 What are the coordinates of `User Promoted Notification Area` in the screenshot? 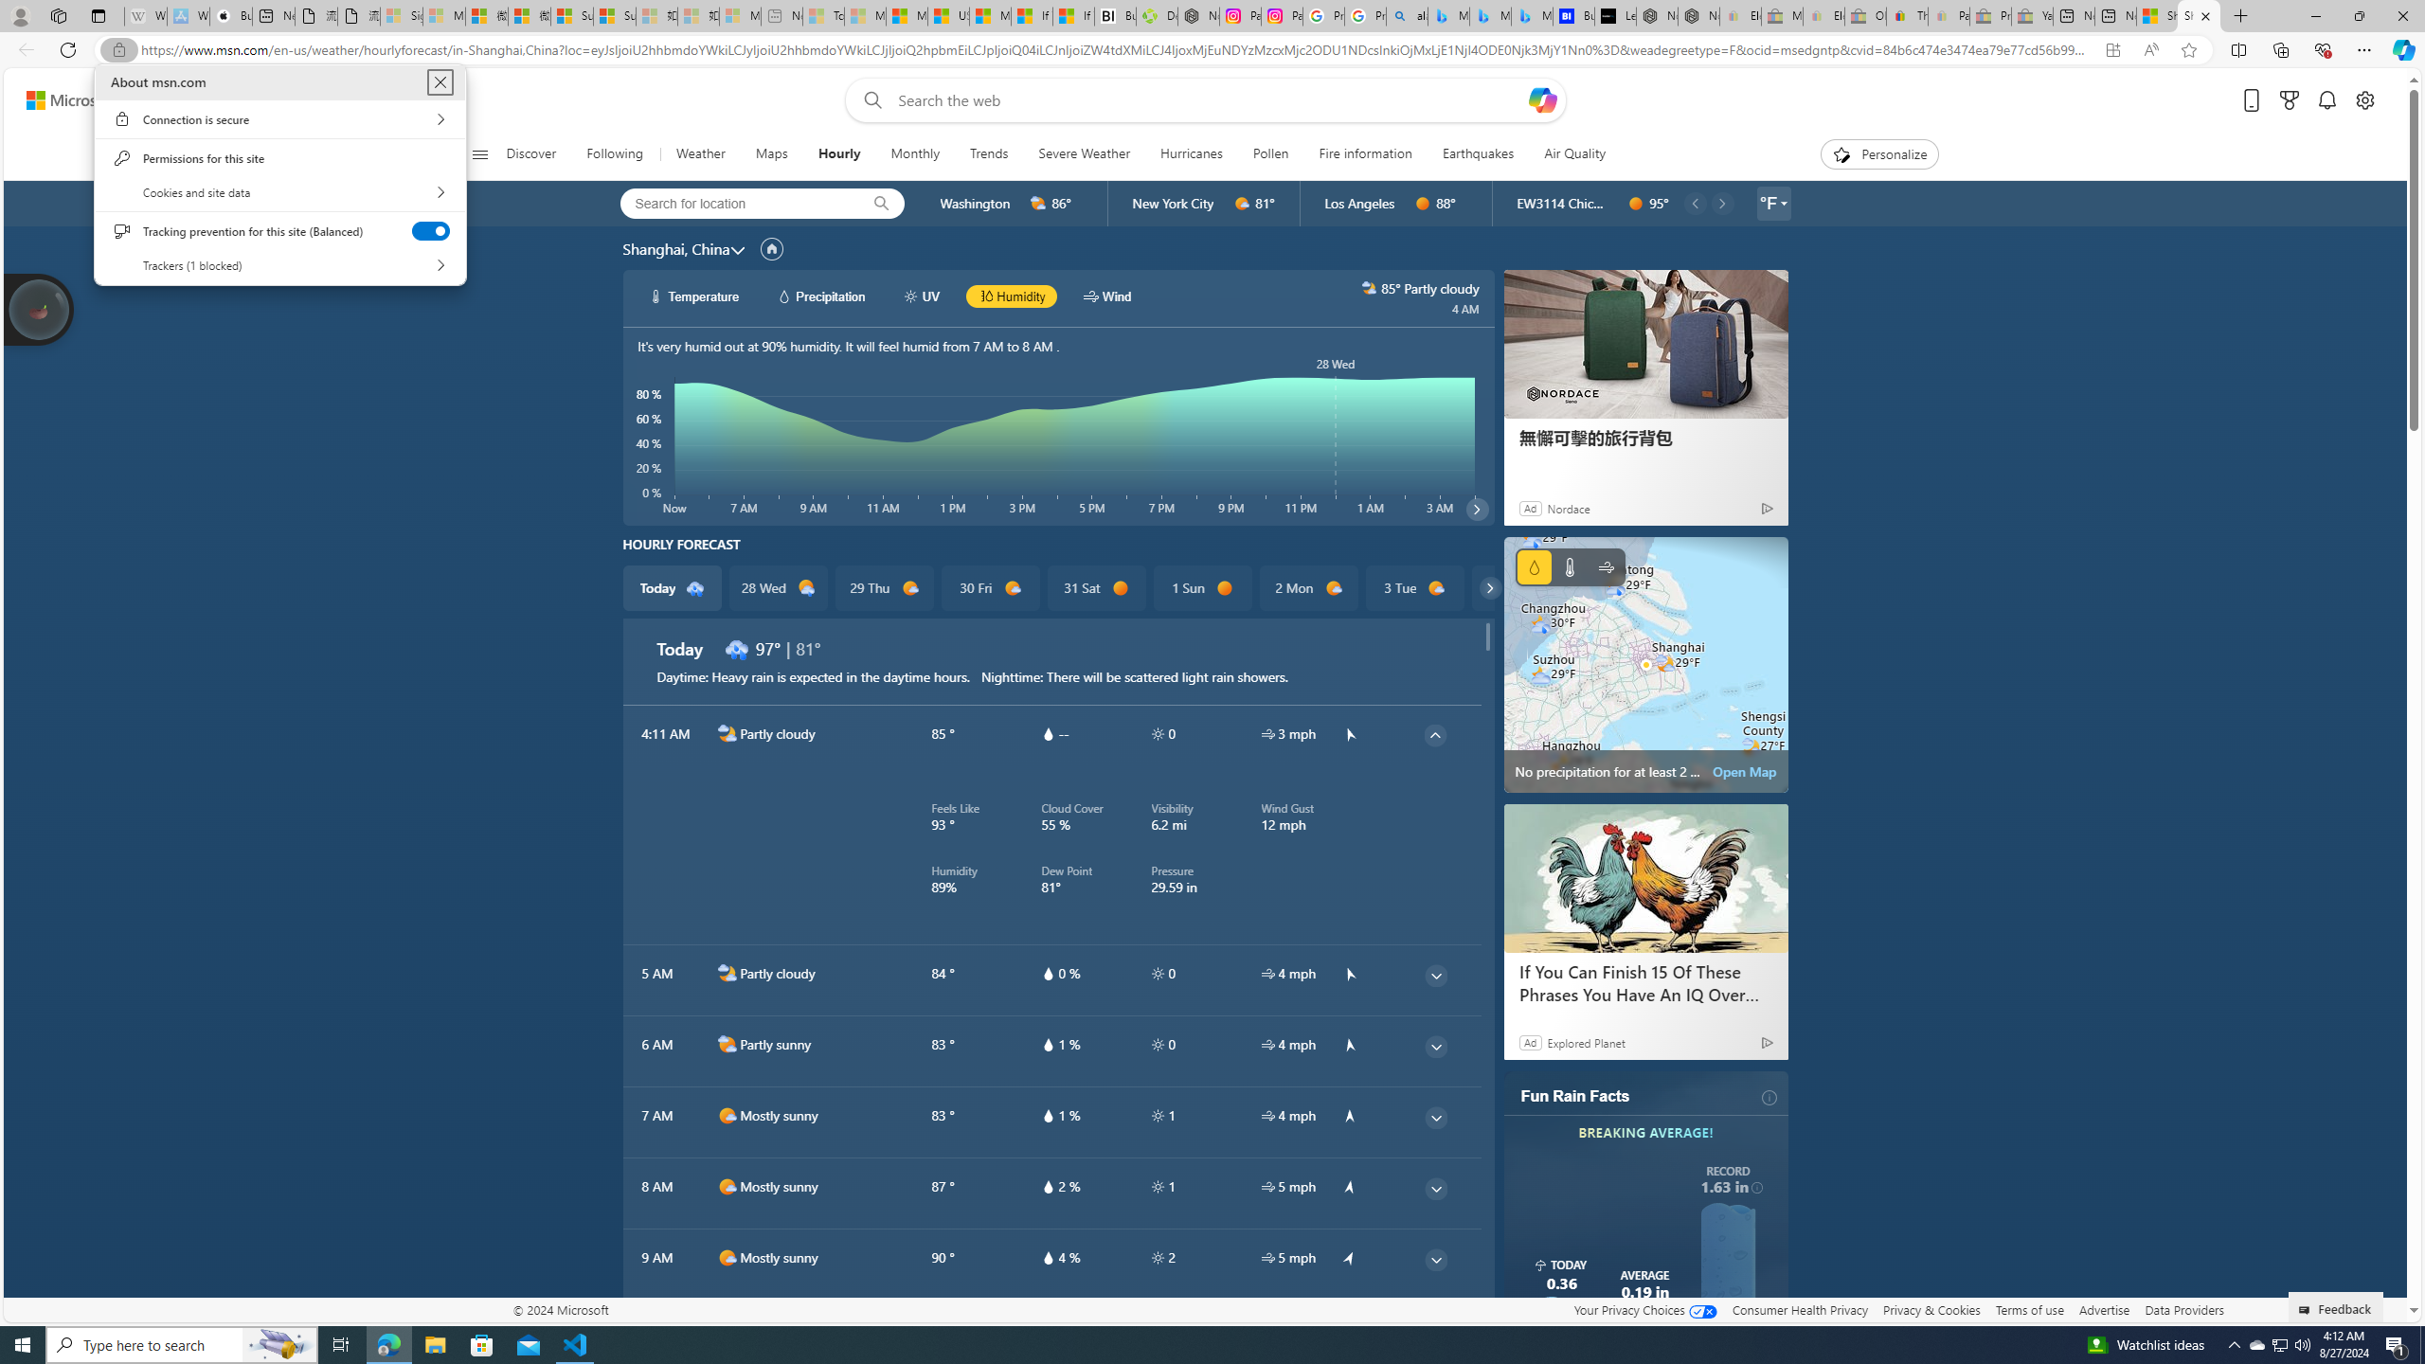 It's located at (2279, 1345).